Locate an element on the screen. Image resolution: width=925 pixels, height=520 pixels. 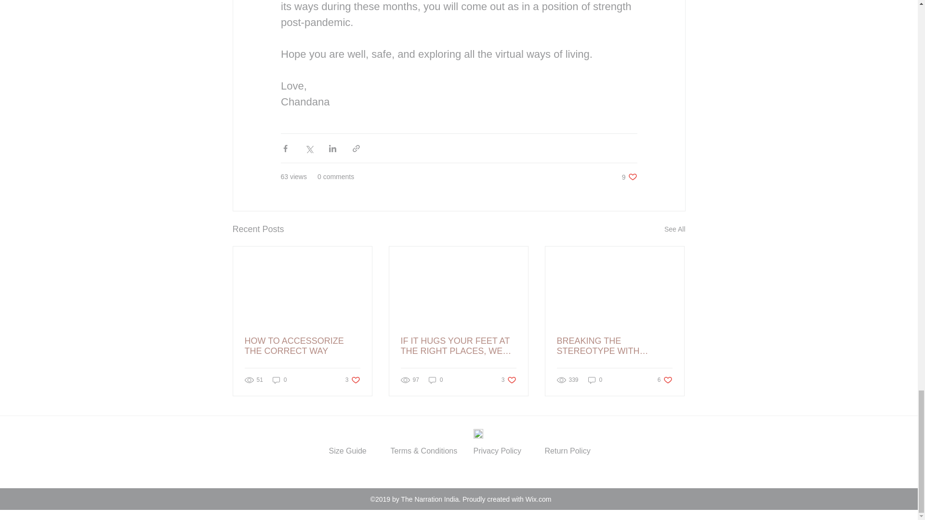
0 is located at coordinates (509, 380).